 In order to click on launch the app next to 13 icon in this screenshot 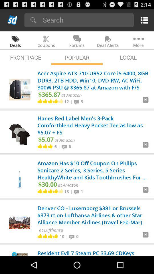, I will do `click(71, 192)`.